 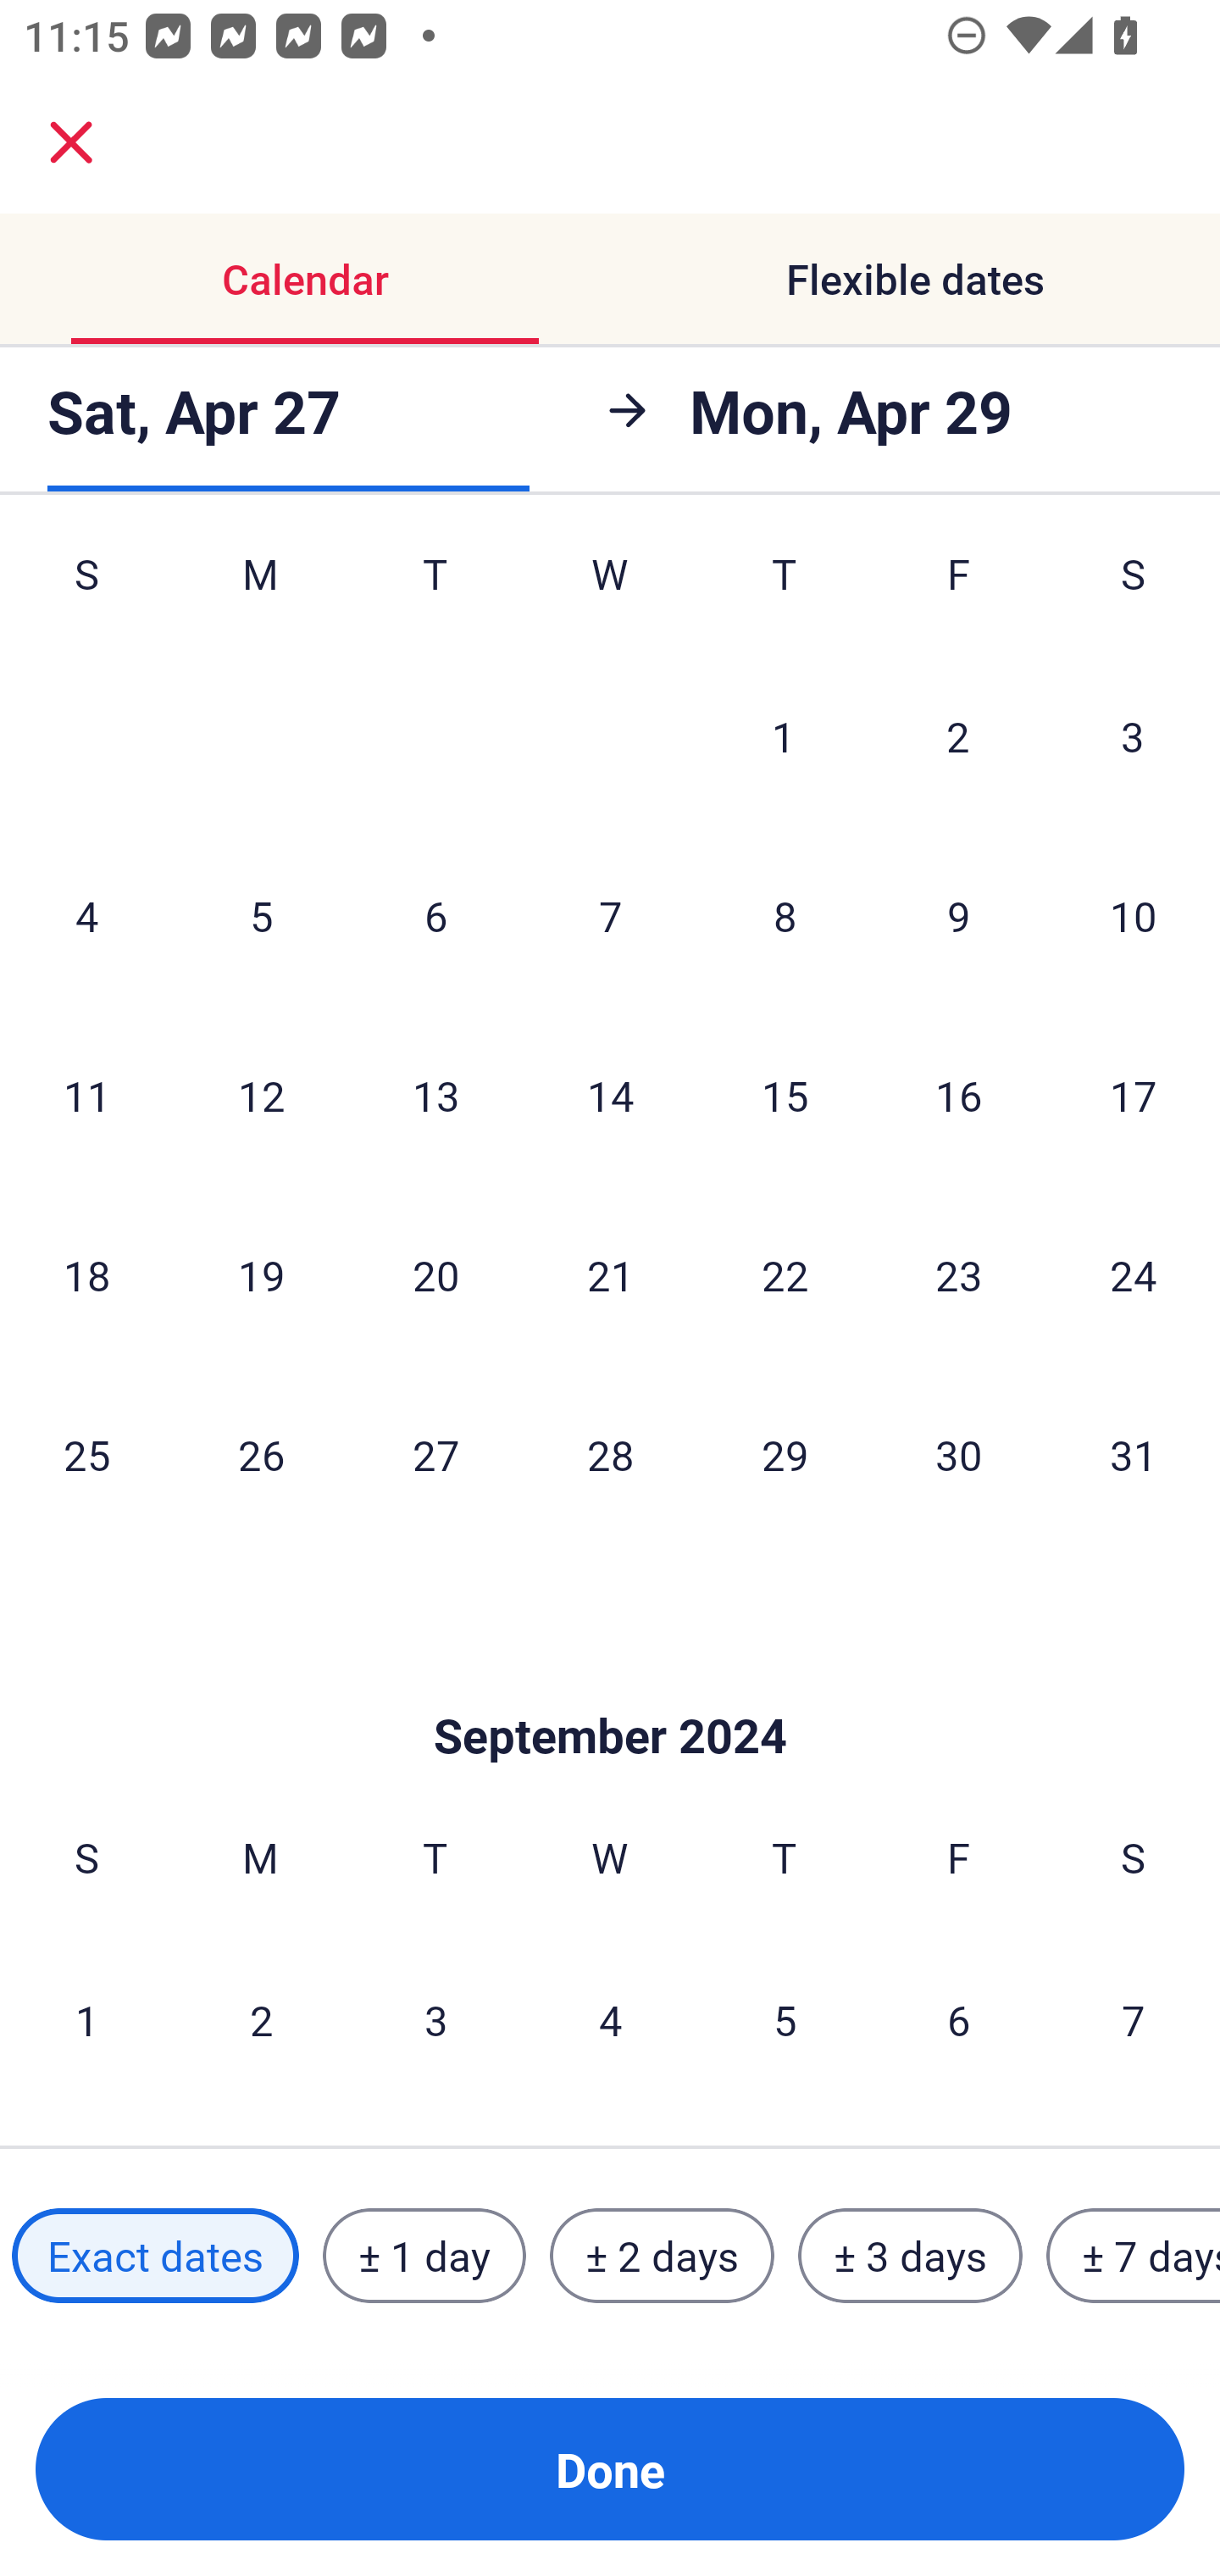 I want to click on 28 Wednesday, August 28, 2024, so click(x=610, y=1454).